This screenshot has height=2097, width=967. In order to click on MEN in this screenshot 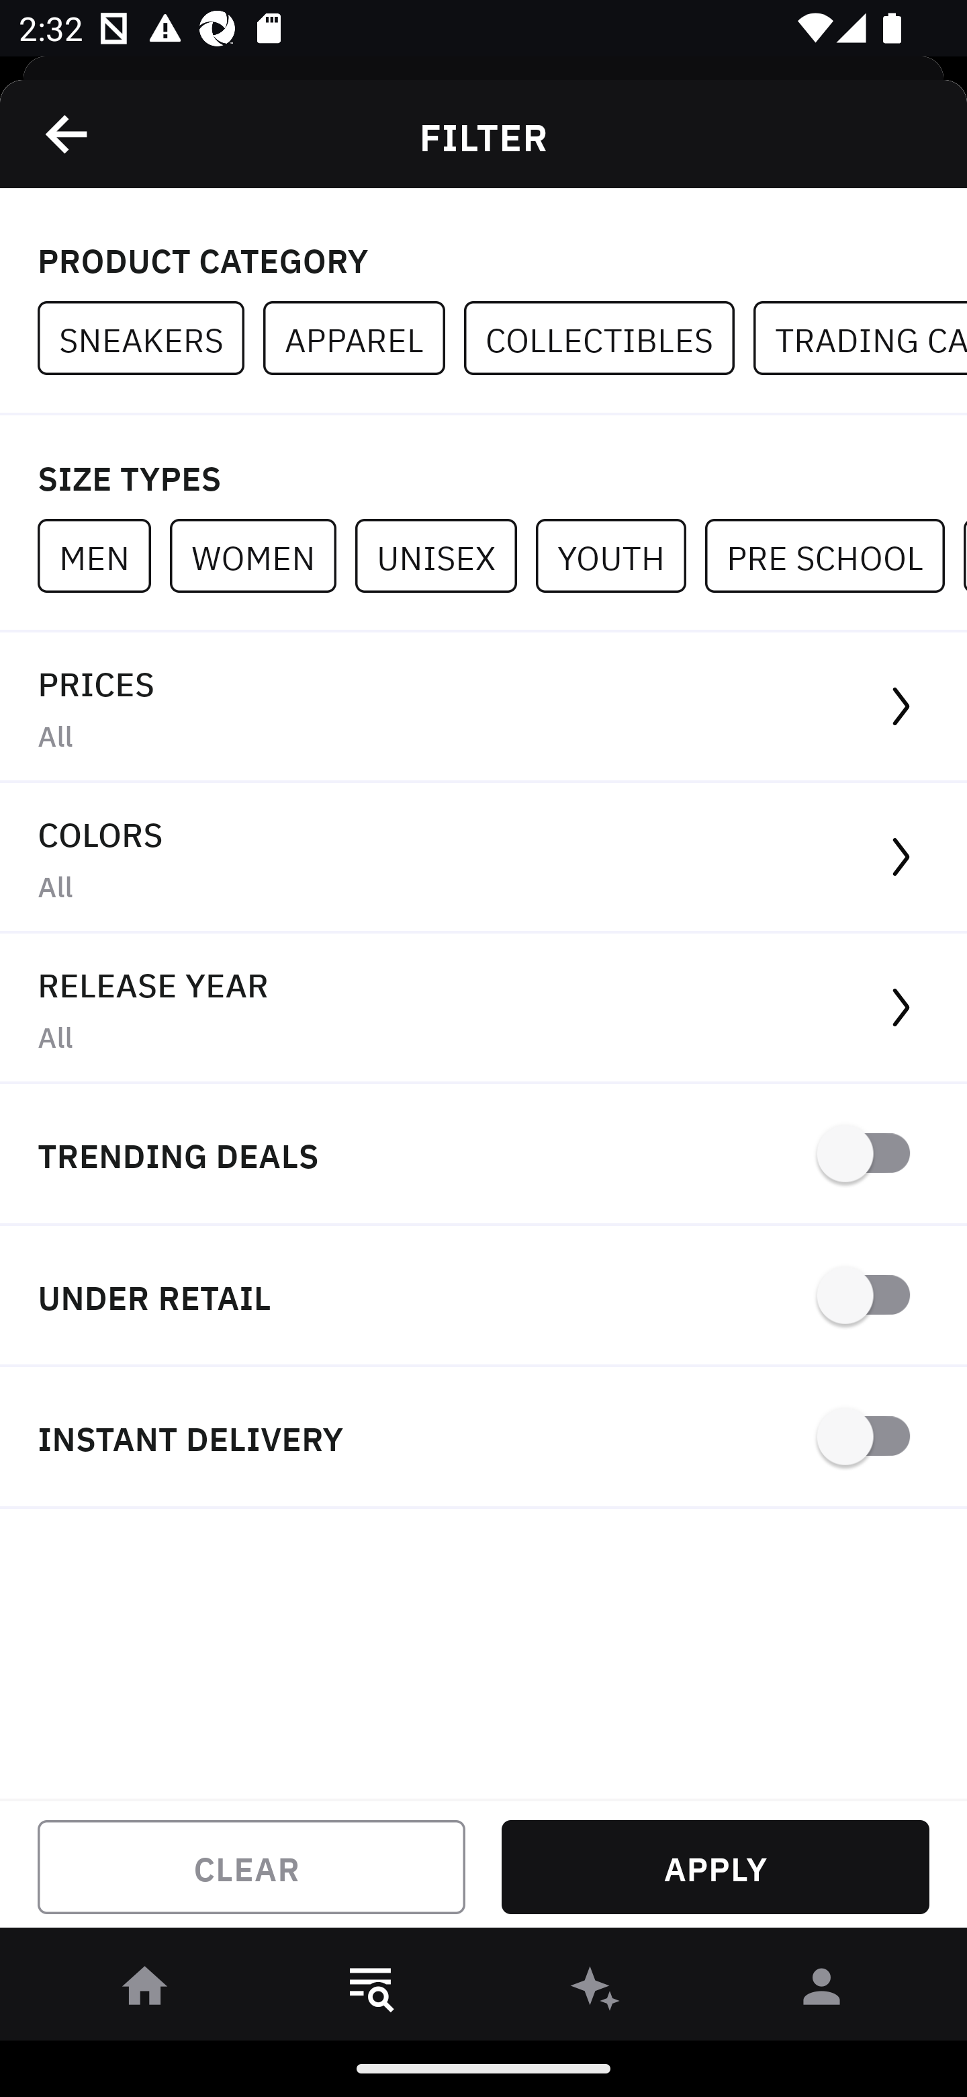, I will do `click(103, 555)`.